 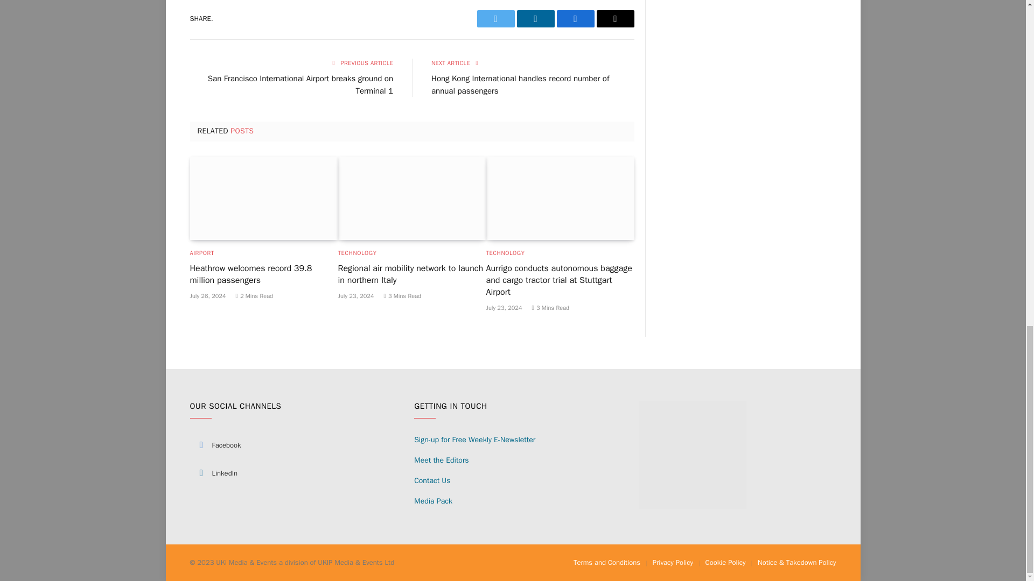 I want to click on Share on Facebook, so click(x=576, y=18).